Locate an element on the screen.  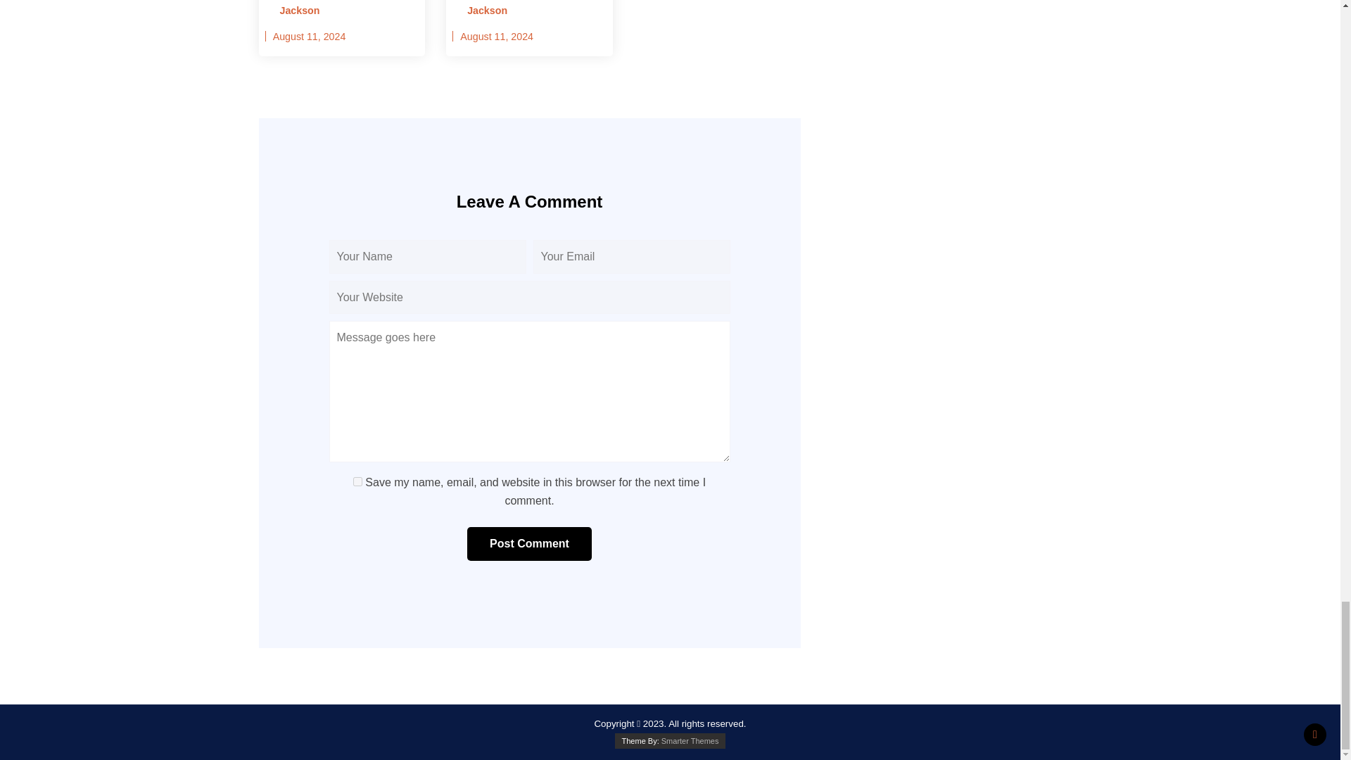
Jackson is located at coordinates (296, 11).